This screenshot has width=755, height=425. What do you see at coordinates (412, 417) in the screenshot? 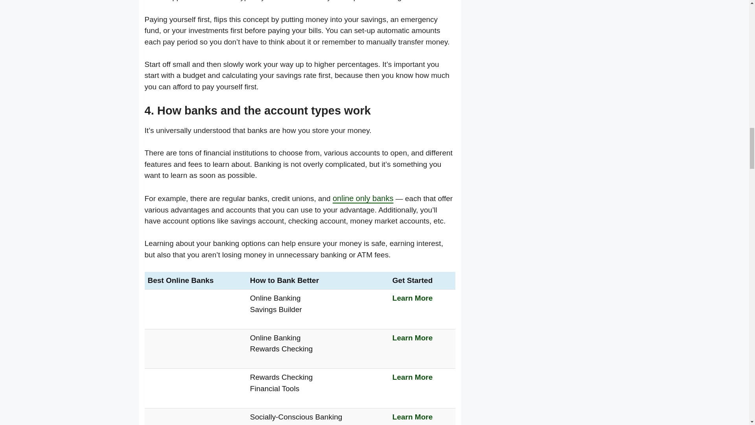
I see `Learn More` at bounding box center [412, 417].